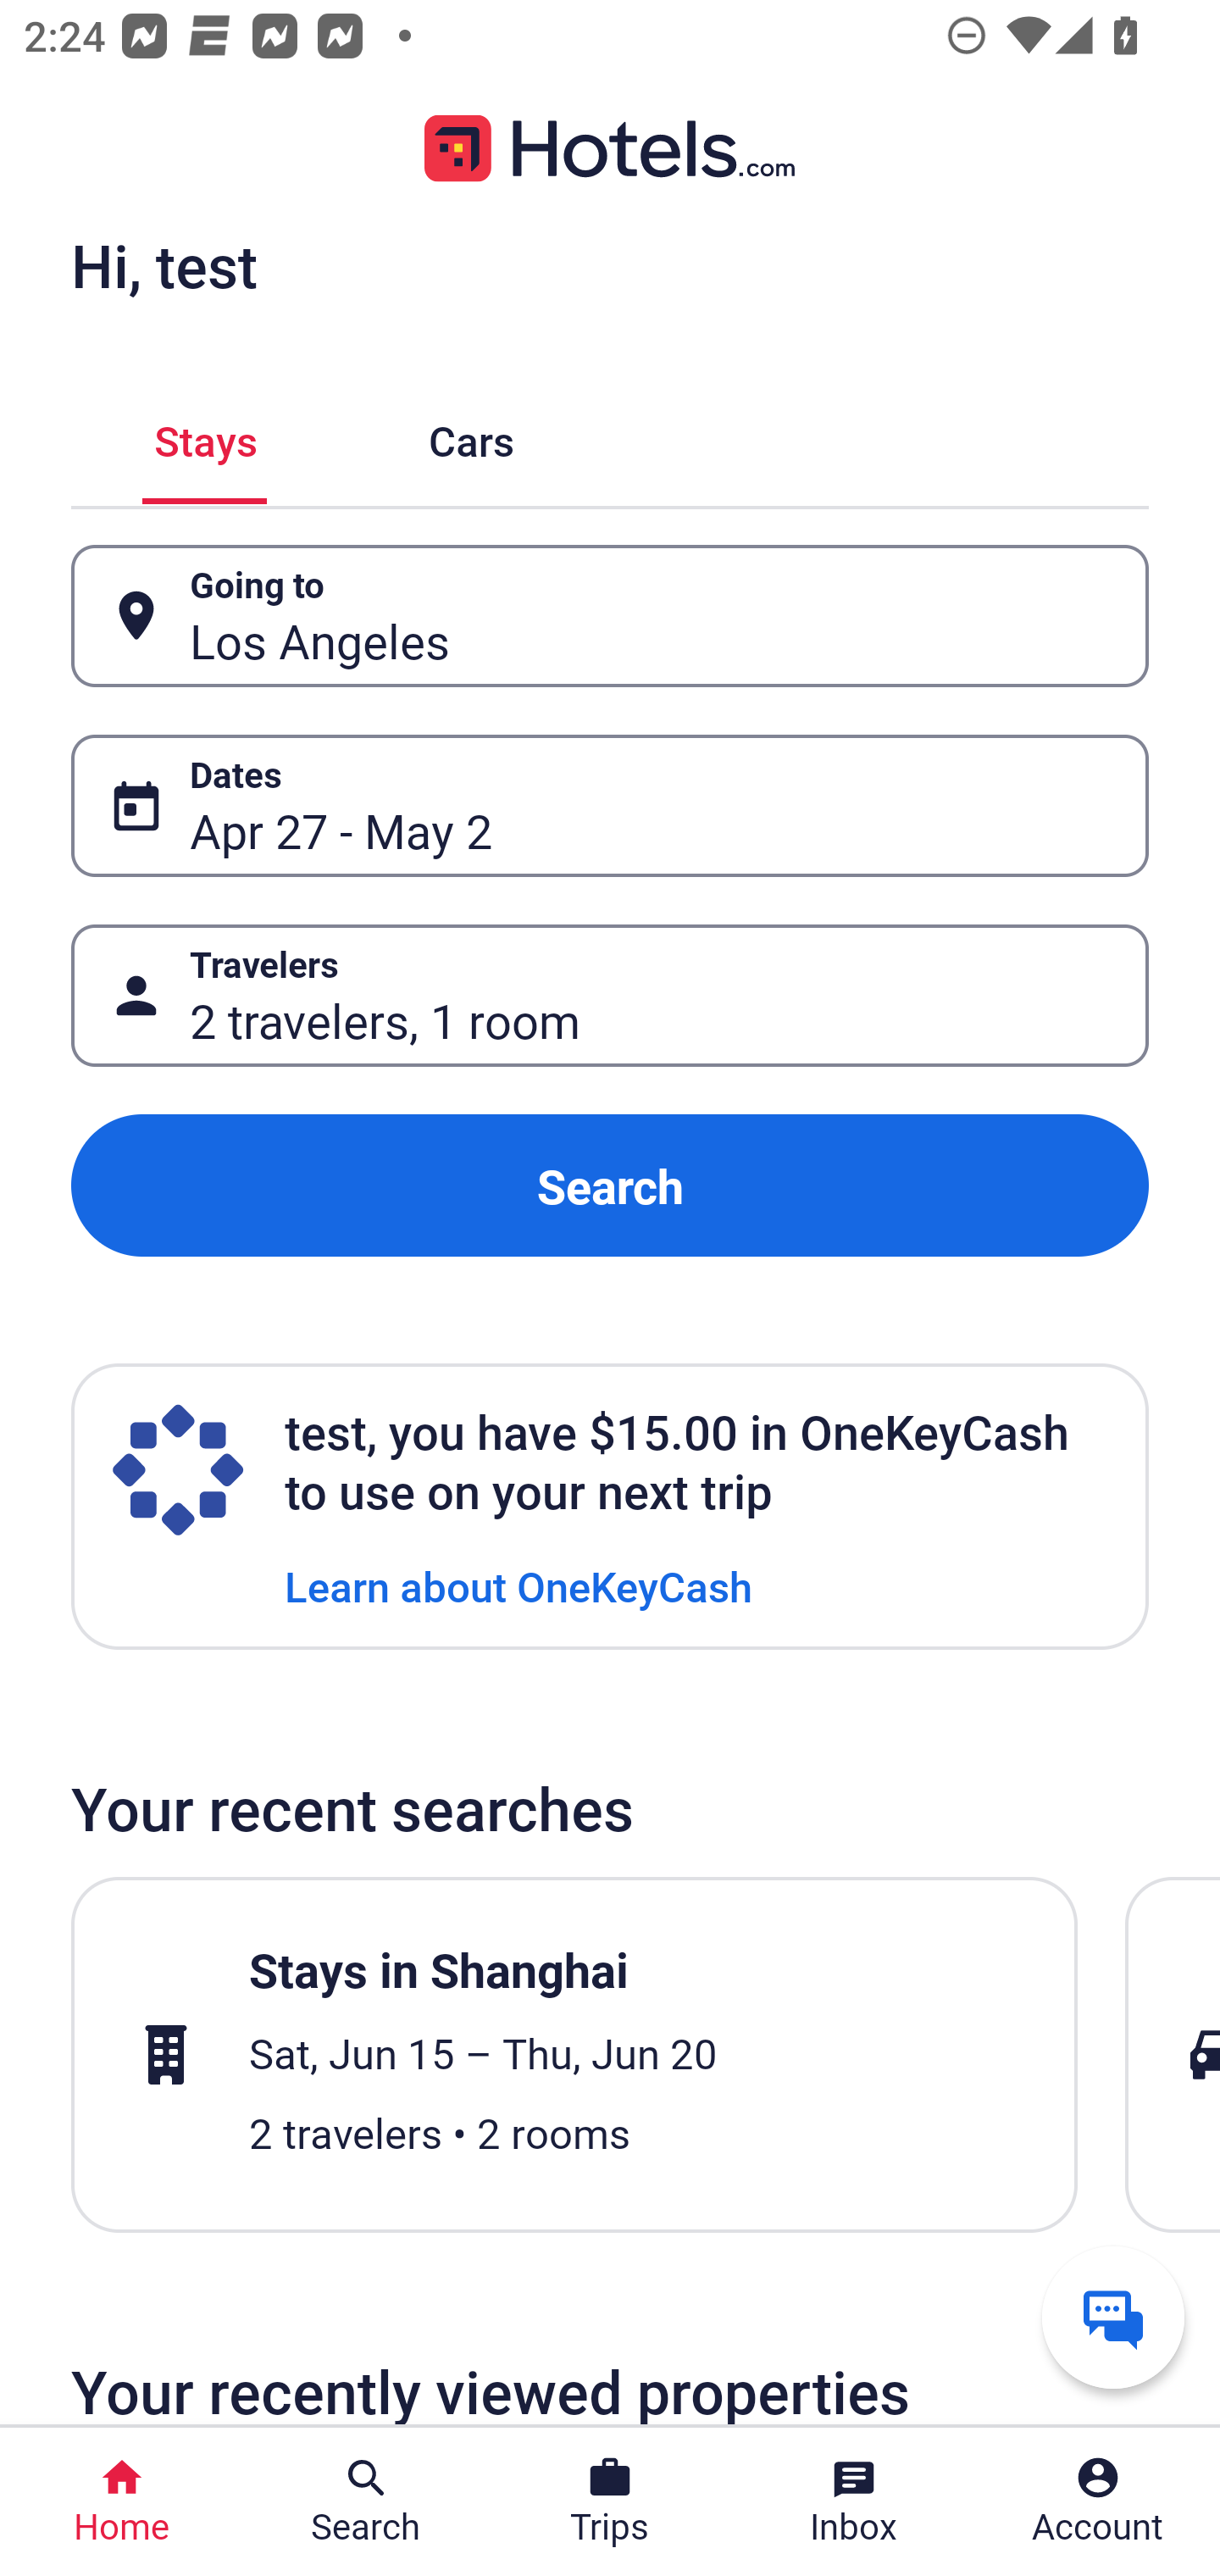 The image size is (1220, 2576). What do you see at coordinates (854, 2501) in the screenshot?
I see `Inbox Inbox Button` at bounding box center [854, 2501].